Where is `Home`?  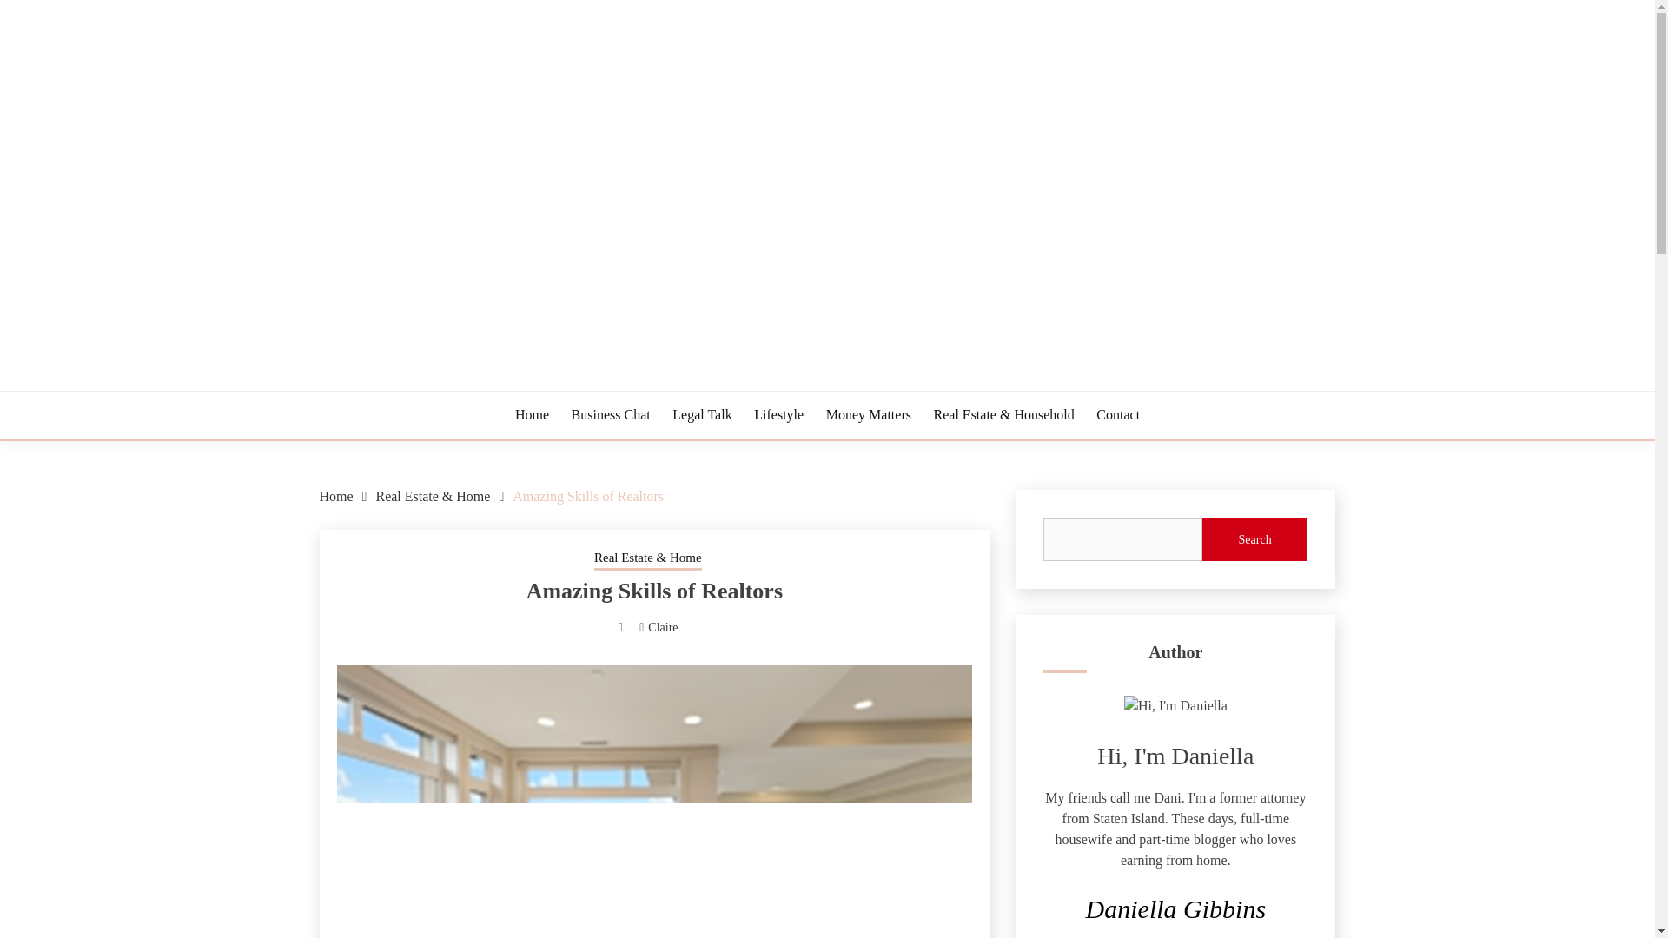 Home is located at coordinates (532, 415).